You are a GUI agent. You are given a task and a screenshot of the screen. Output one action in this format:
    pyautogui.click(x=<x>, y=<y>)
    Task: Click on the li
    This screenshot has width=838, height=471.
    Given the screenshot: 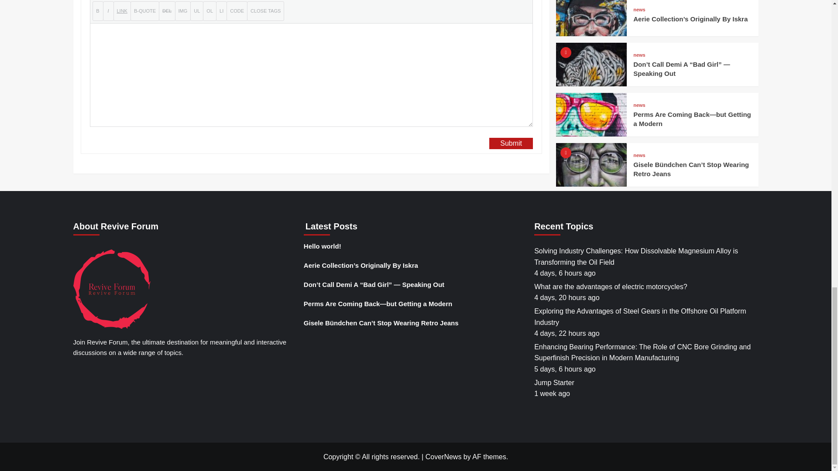 What is the action you would take?
    pyautogui.click(x=222, y=11)
    